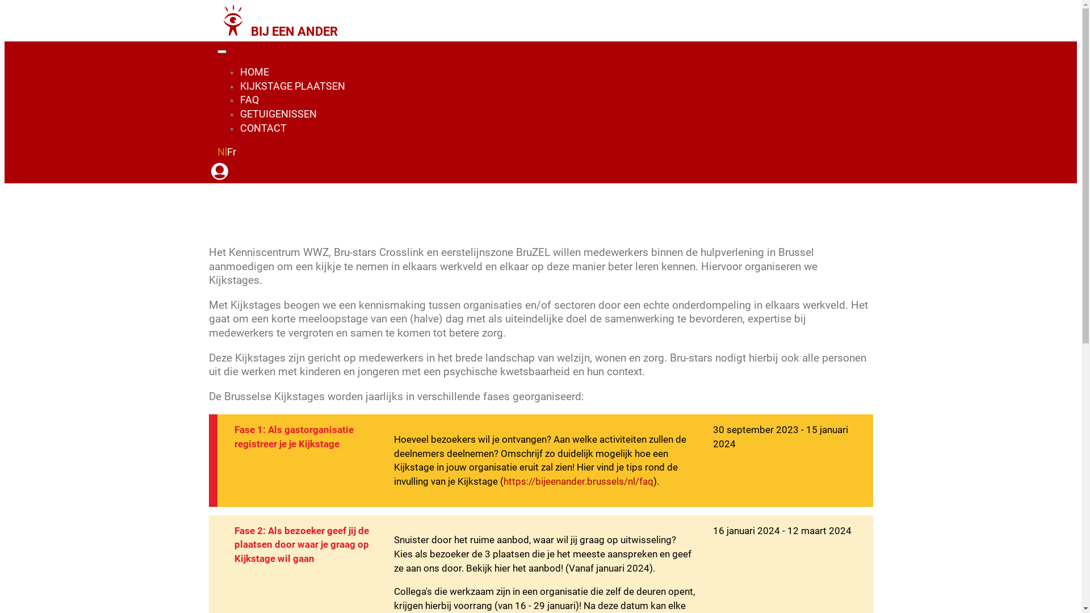 Image resolution: width=1090 pixels, height=613 pixels. I want to click on BIJ EEN ANDER, so click(277, 32).